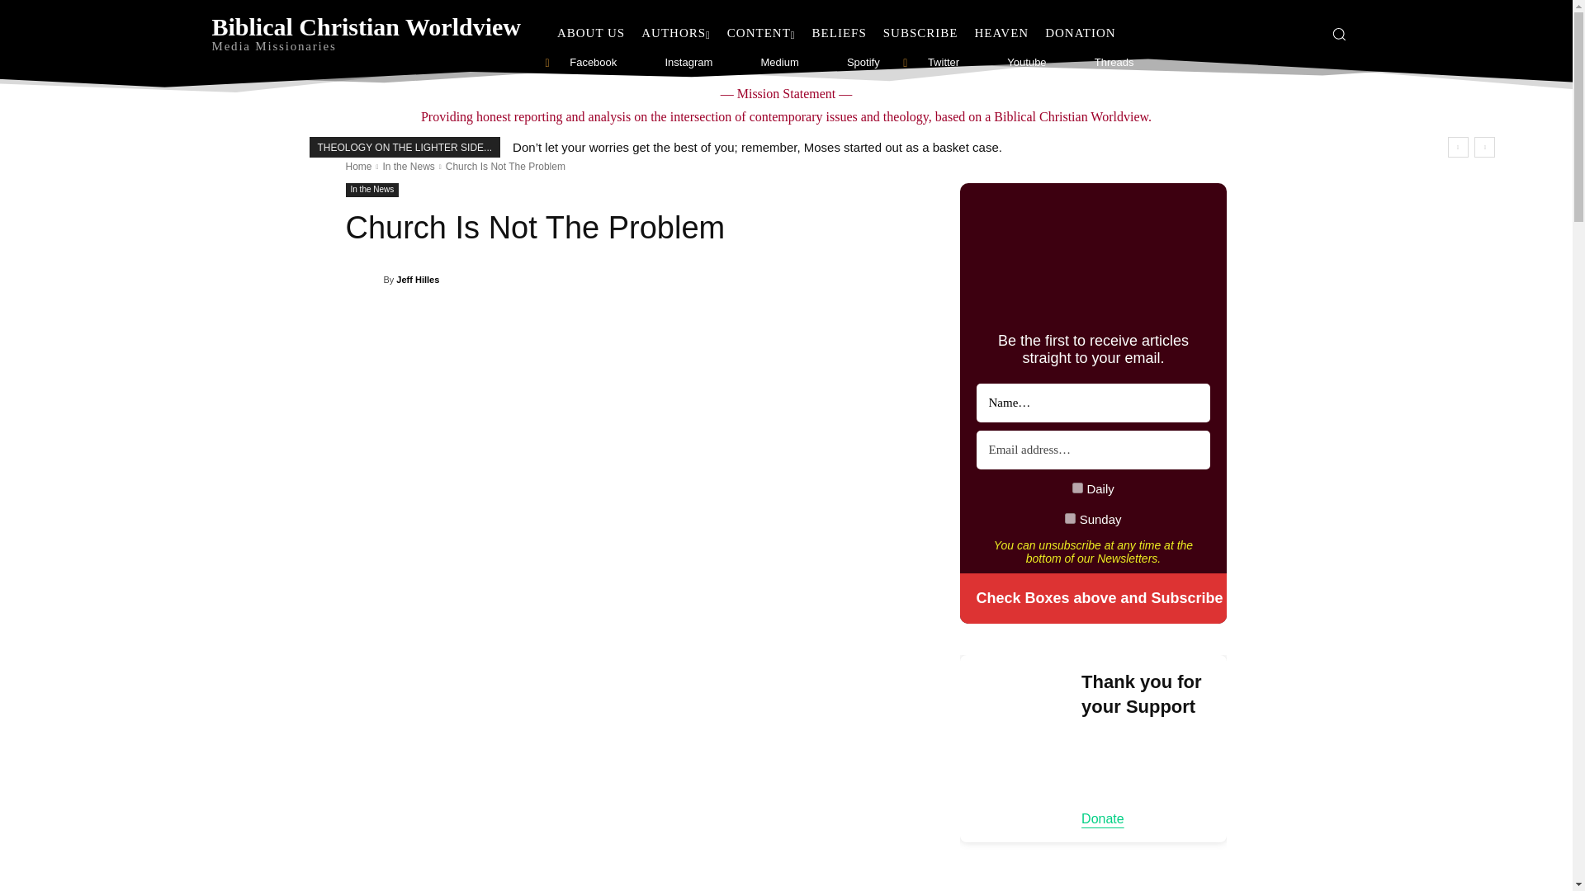  Describe the element at coordinates (1093, 599) in the screenshot. I see `Check Boxes above and Subscribe` at that location.